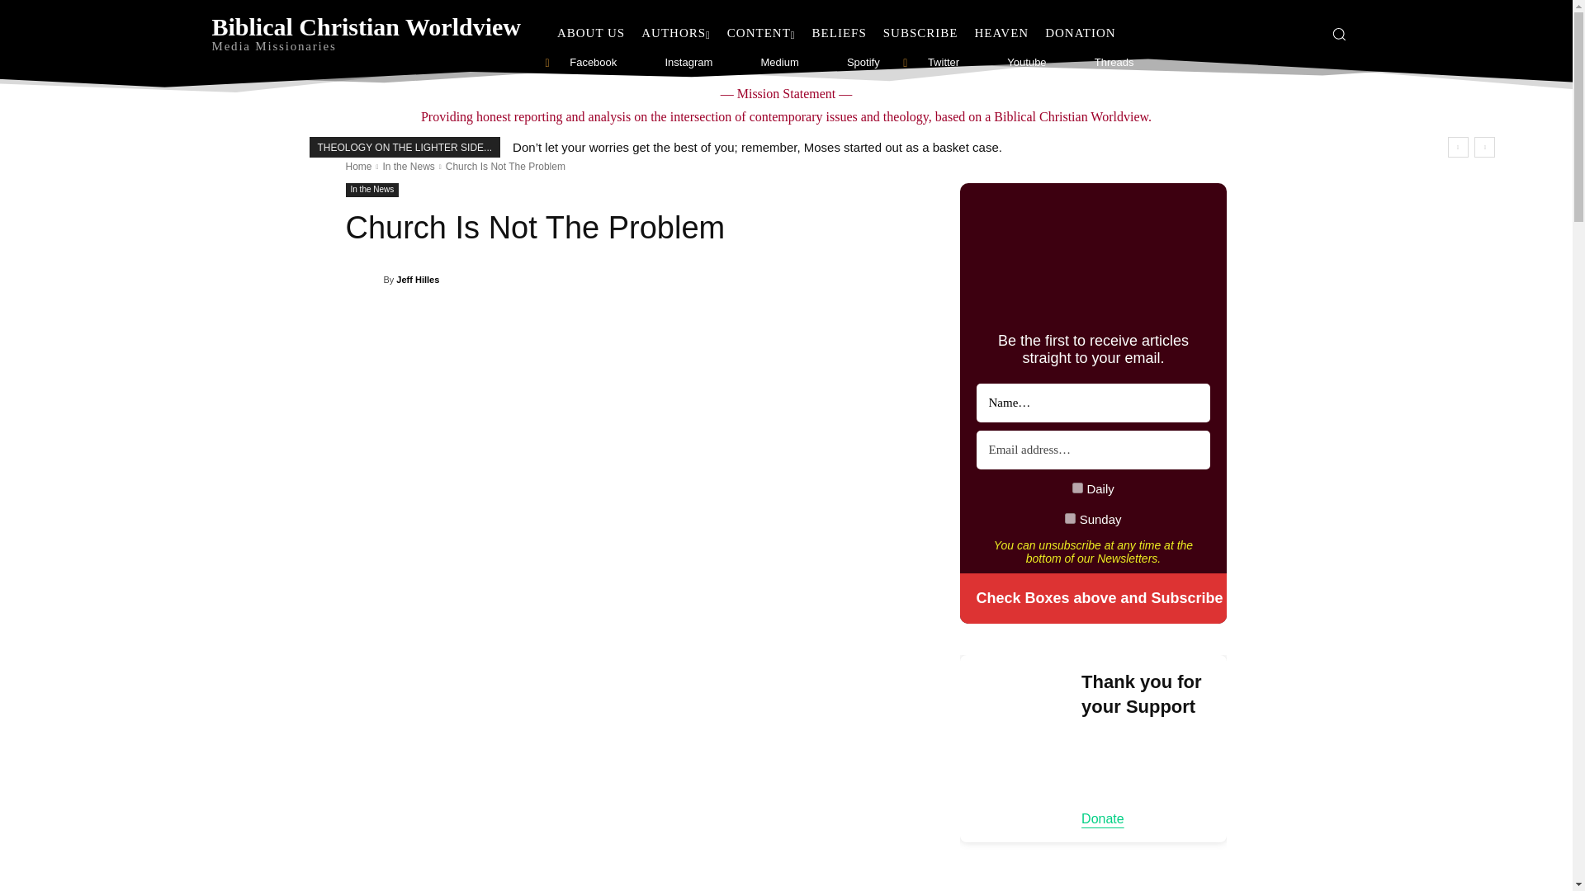  Describe the element at coordinates (1093, 599) in the screenshot. I see `Check Boxes above and Subscribe` at that location.